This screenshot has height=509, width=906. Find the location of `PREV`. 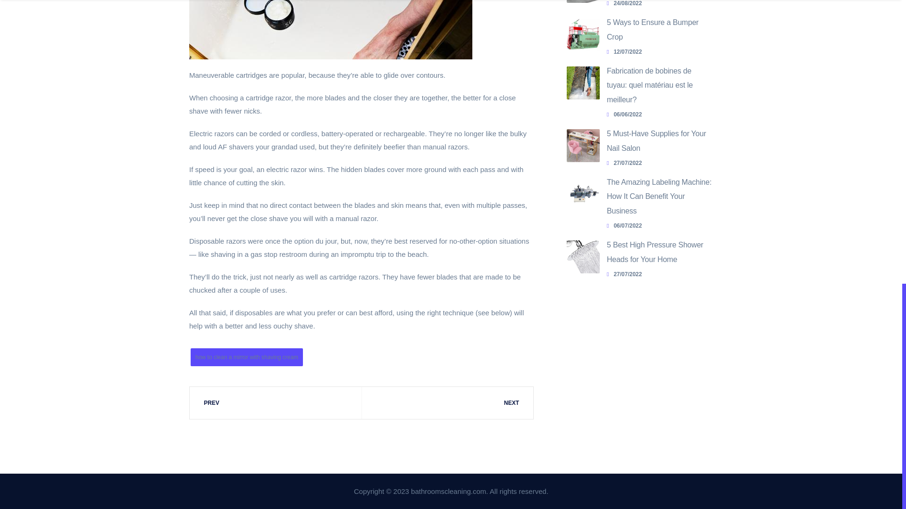

PREV is located at coordinates (276, 403).